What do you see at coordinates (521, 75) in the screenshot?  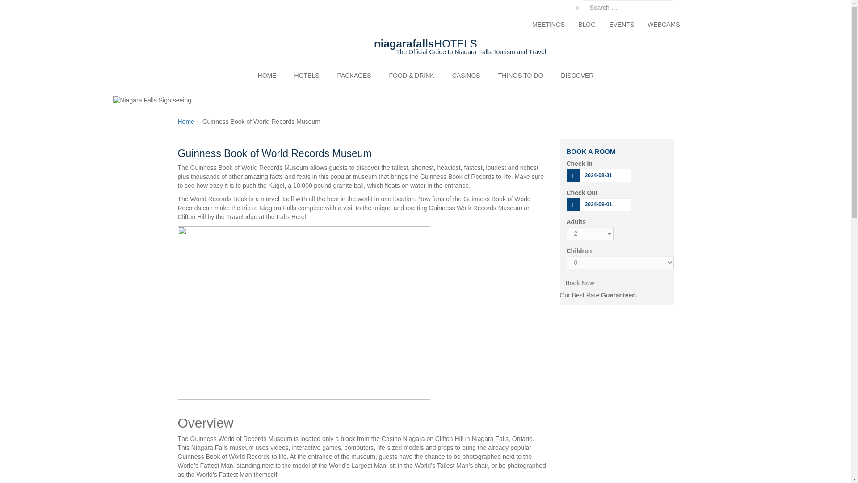 I see `Niagara Falls Attractions` at bounding box center [521, 75].